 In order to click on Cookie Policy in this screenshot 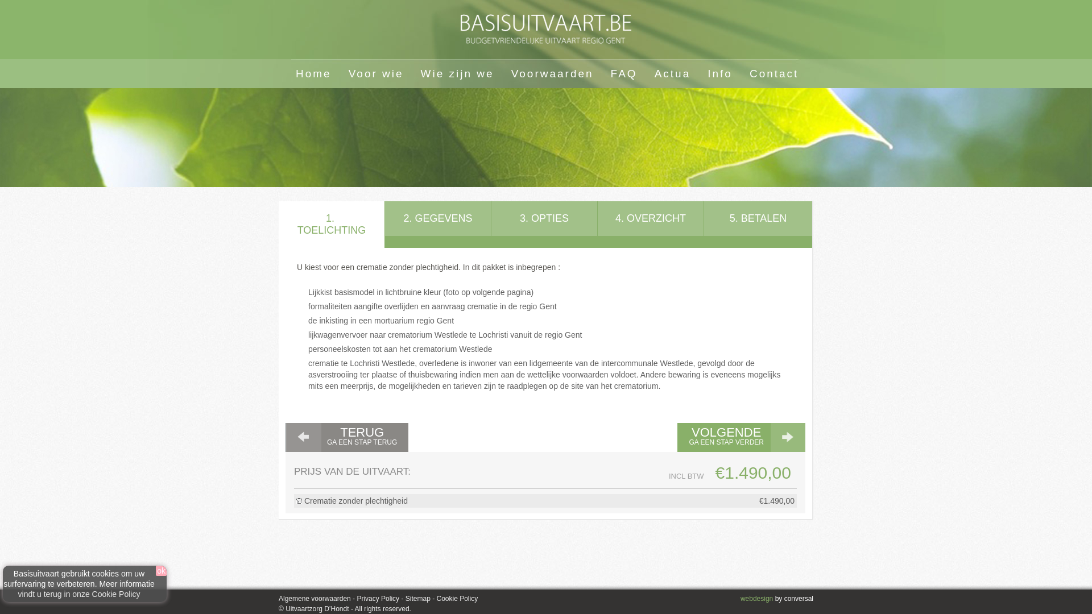, I will do `click(116, 594)`.